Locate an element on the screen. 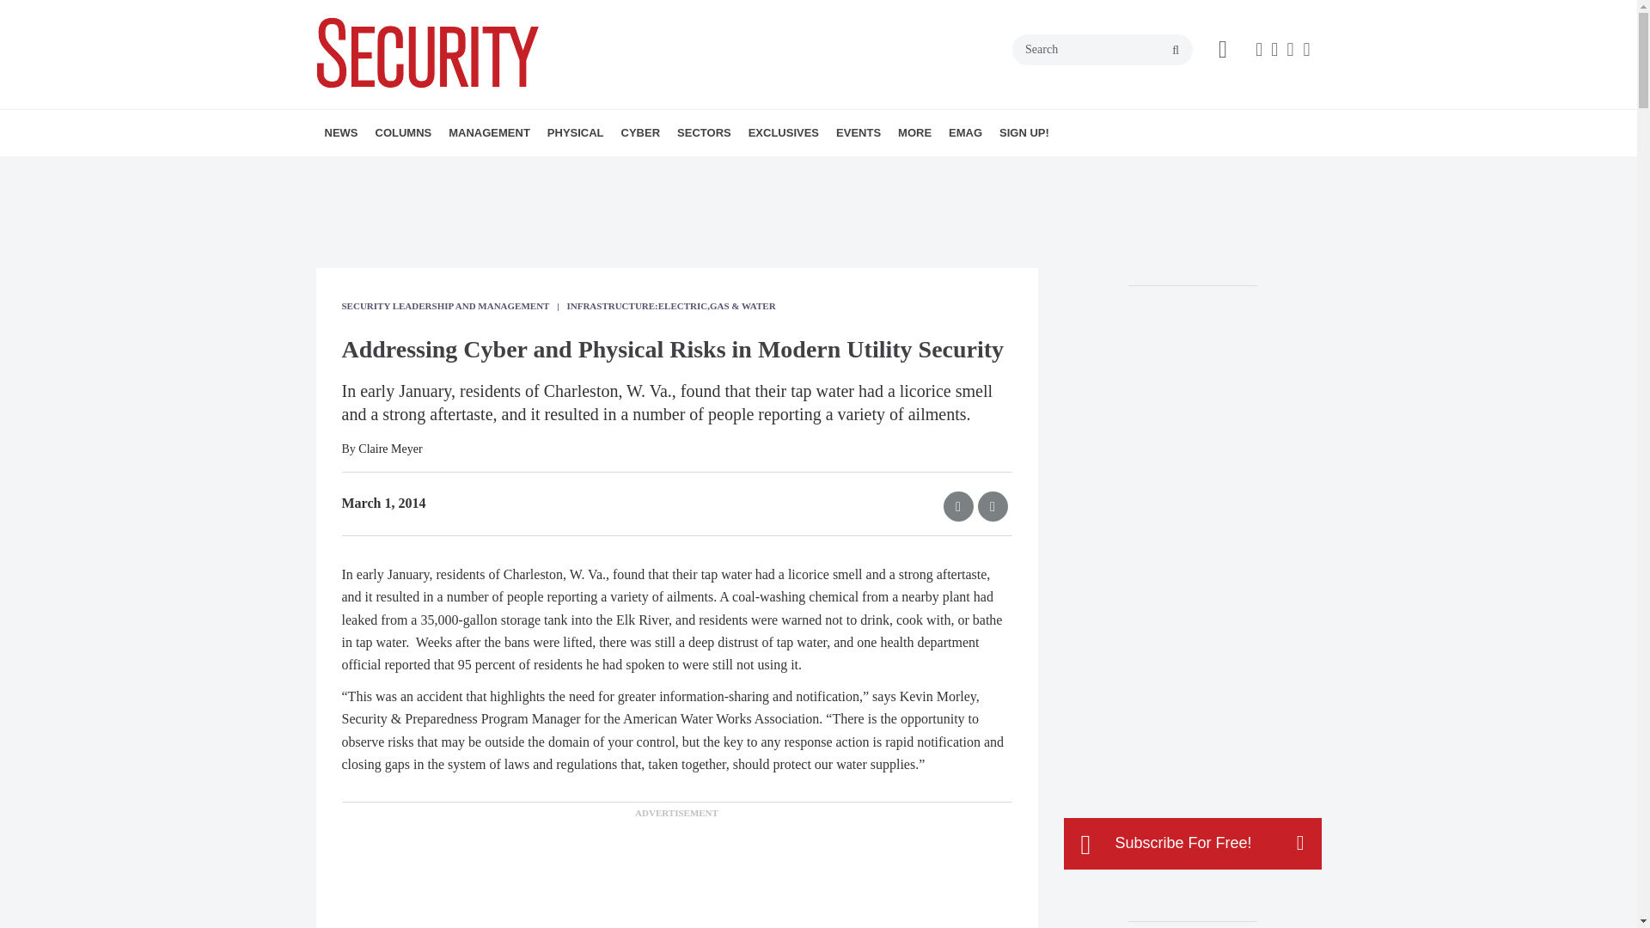 The width and height of the screenshot is (1650, 928). Search is located at coordinates (1103, 49).